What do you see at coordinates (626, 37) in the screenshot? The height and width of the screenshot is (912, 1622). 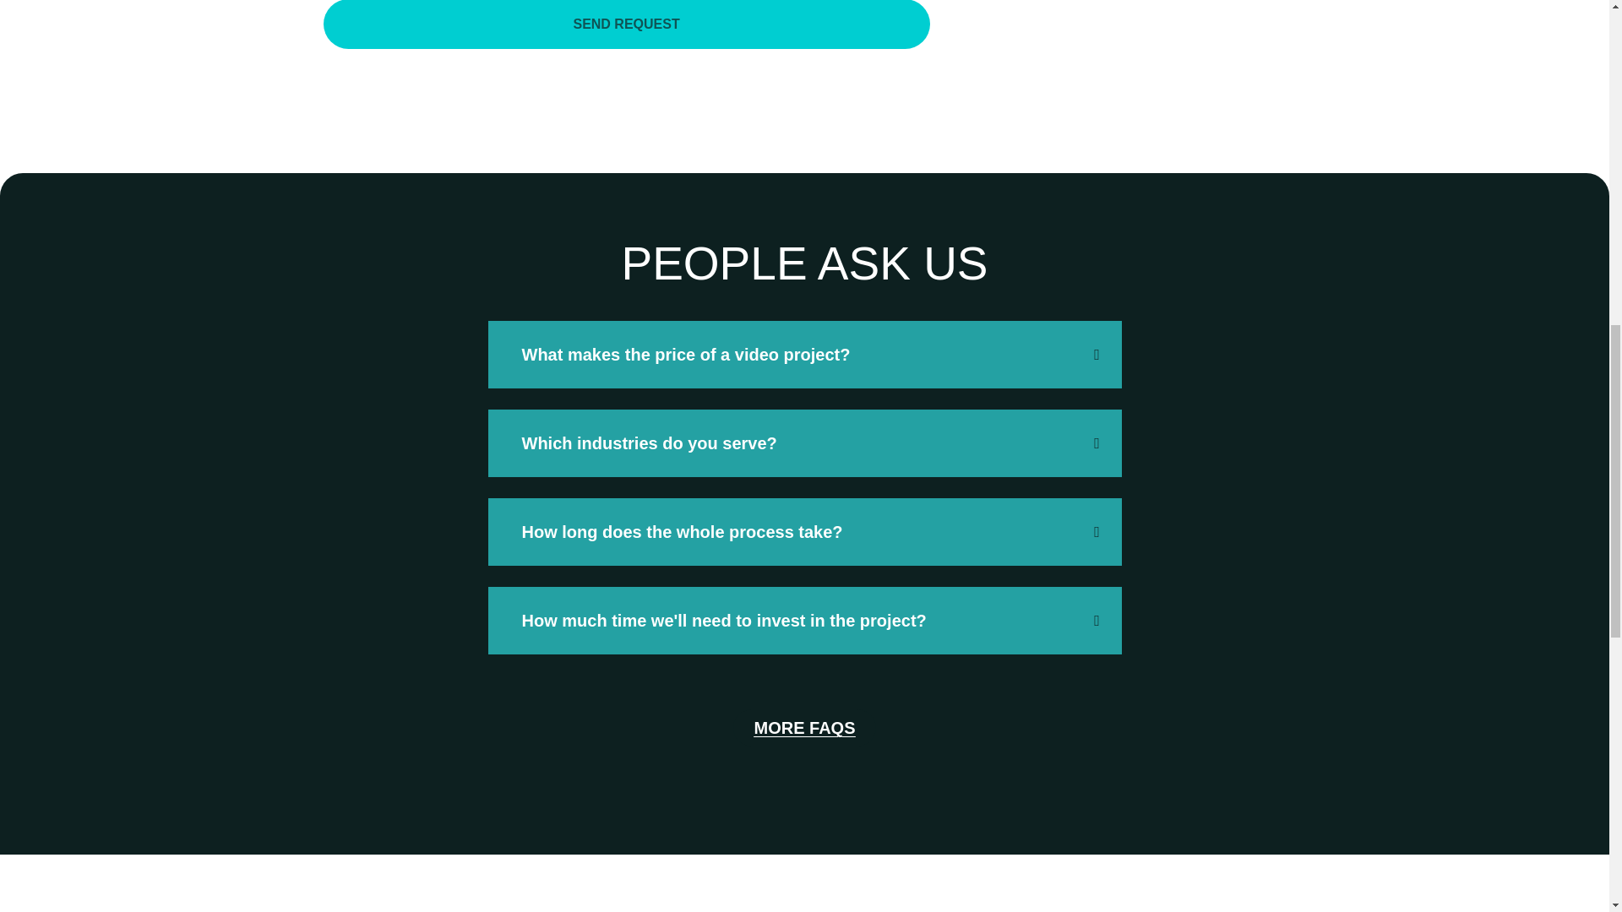 I see `SEND REQUEST` at bounding box center [626, 37].